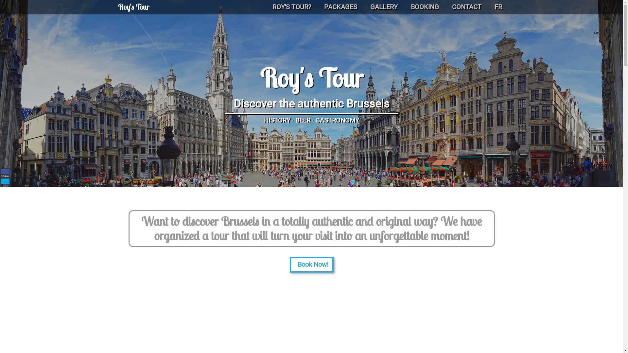 The width and height of the screenshot is (628, 353). I want to click on PACKAGES, so click(340, 7).